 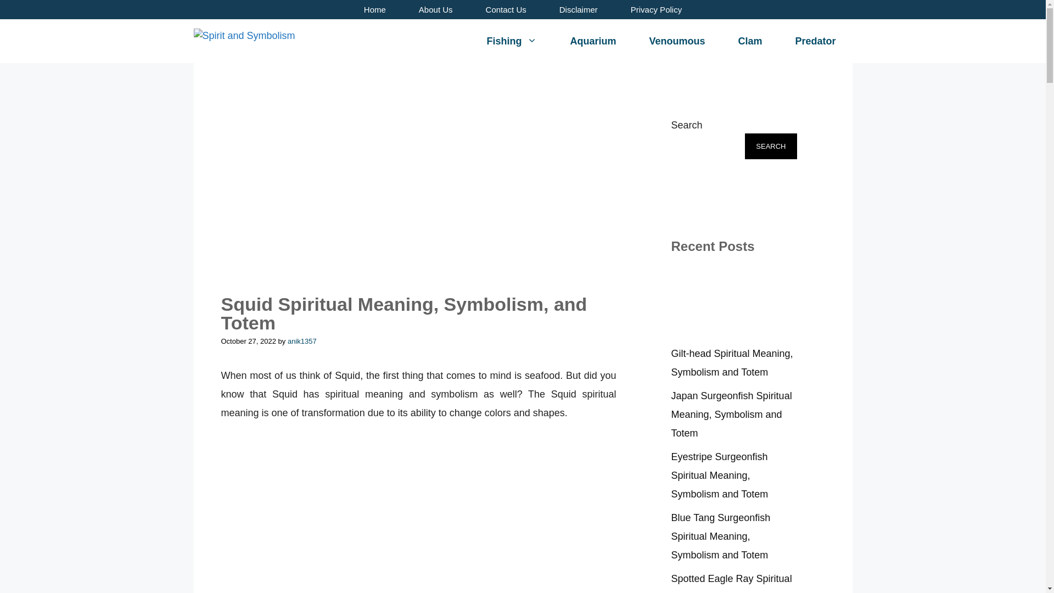 I want to click on Gilt-head Spiritual Meaning, Symbolism and Totem, so click(x=731, y=362).